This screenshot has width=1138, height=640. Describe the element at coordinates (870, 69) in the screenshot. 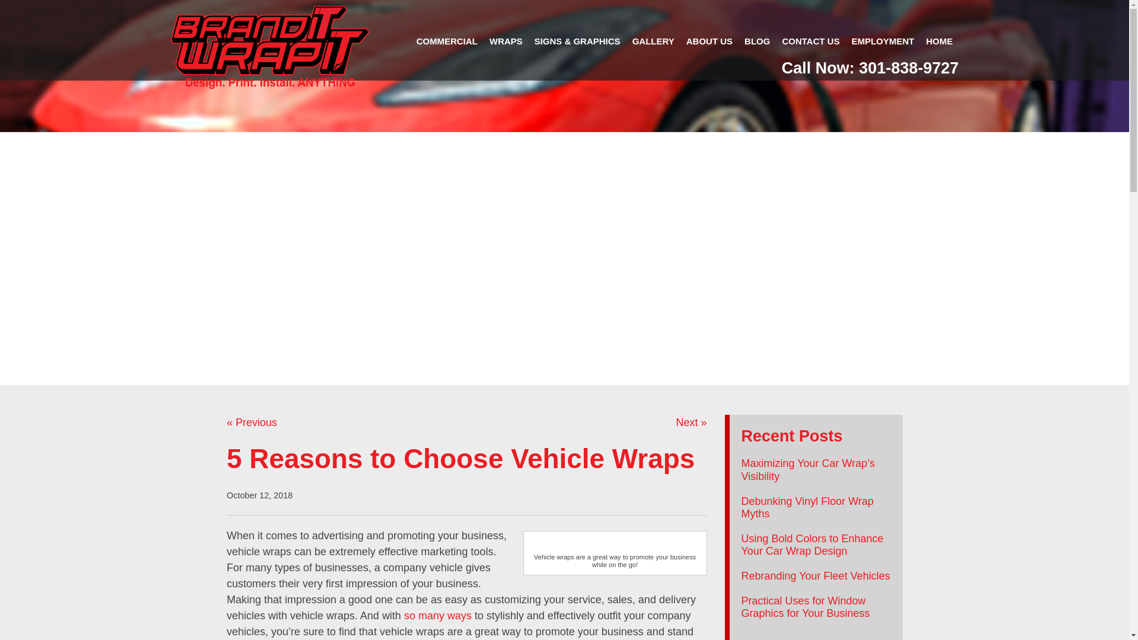

I see `Call Now: 301-838-9727` at that location.